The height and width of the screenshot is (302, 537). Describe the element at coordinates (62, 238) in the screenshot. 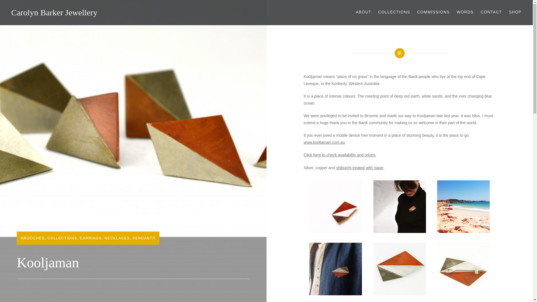

I see `COLLECTIONS` at that location.